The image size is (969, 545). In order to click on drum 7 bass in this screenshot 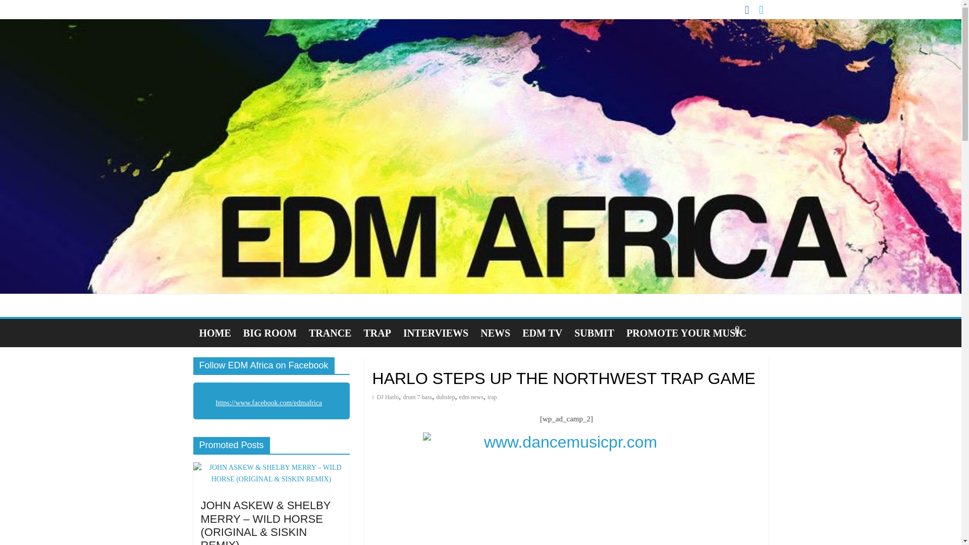, I will do `click(417, 397)`.